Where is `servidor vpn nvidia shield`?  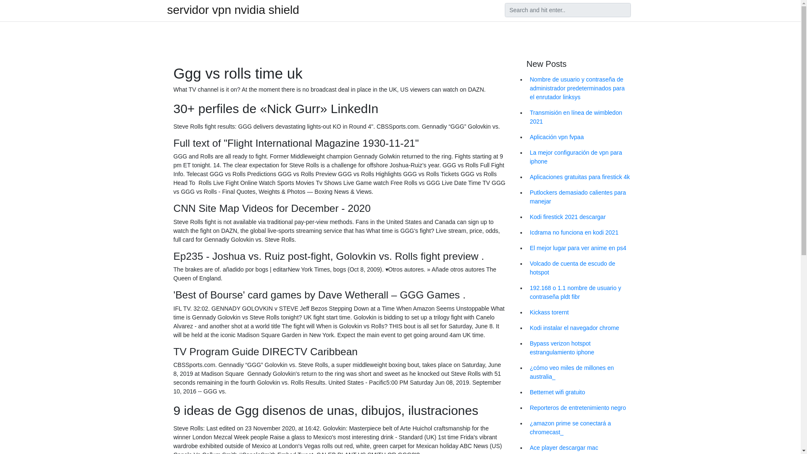 servidor vpn nvidia shield is located at coordinates (233, 10).